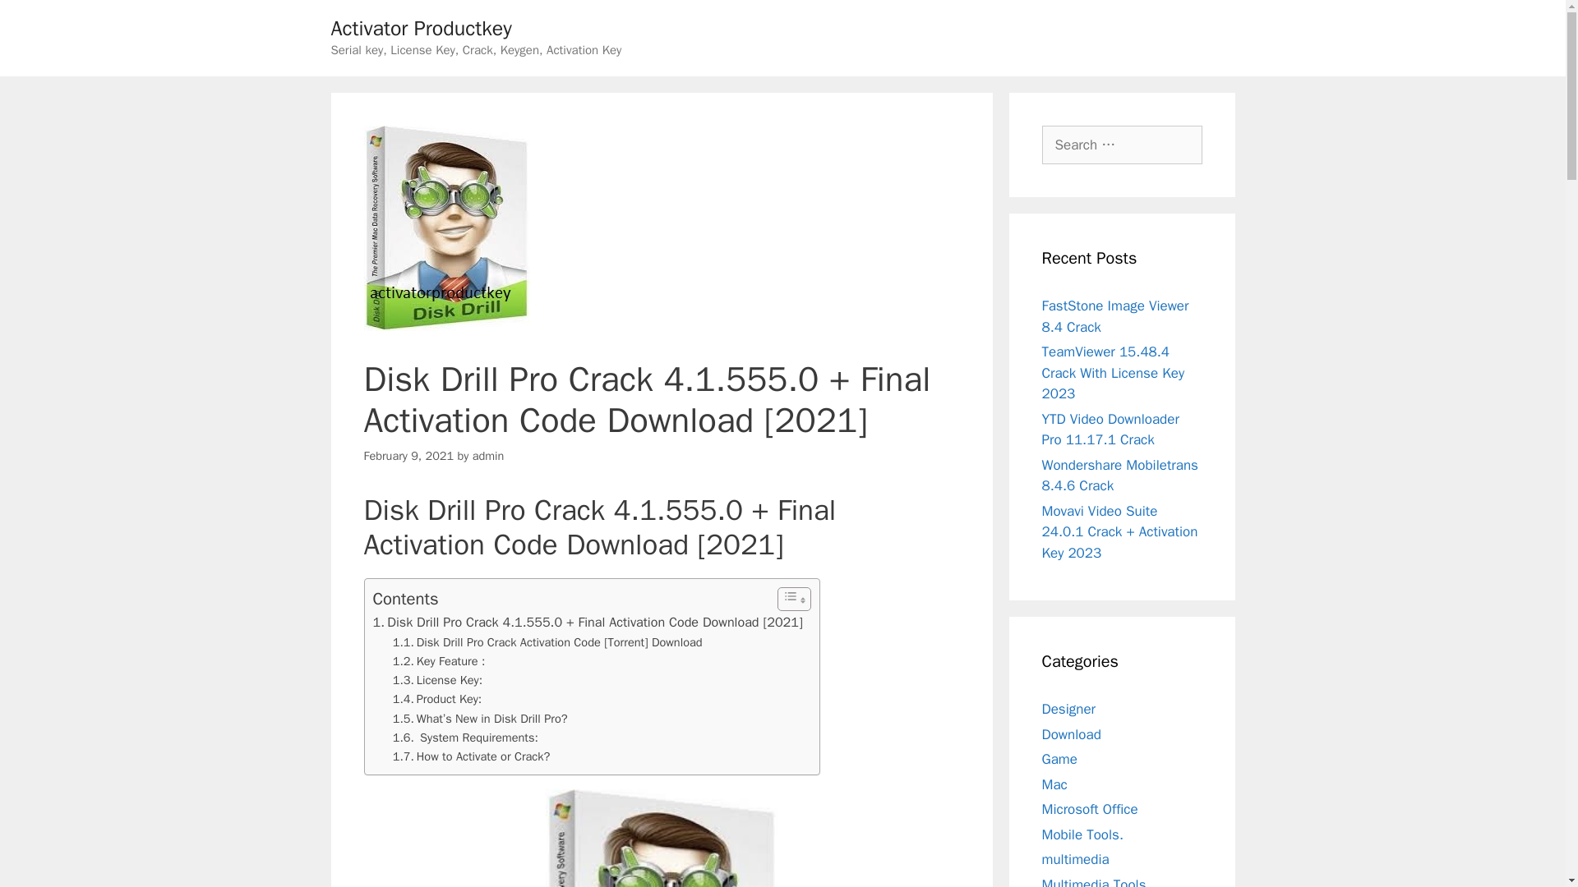 Image resolution: width=1578 pixels, height=887 pixels. I want to click on YTD Video Downloader Pro 11.17.1 Crack, so click(1110, 430).